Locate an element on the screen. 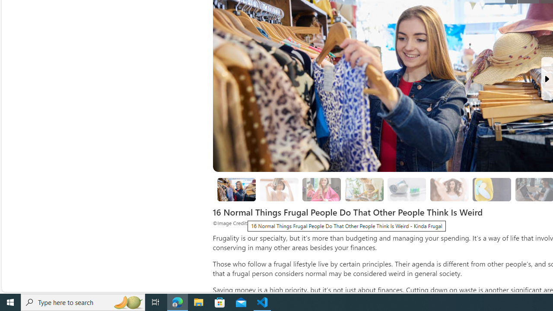 Image resolution: width=553 pixels, height=311 pixels. 8. Thrift Shopping is located at coordinates (236, 190).